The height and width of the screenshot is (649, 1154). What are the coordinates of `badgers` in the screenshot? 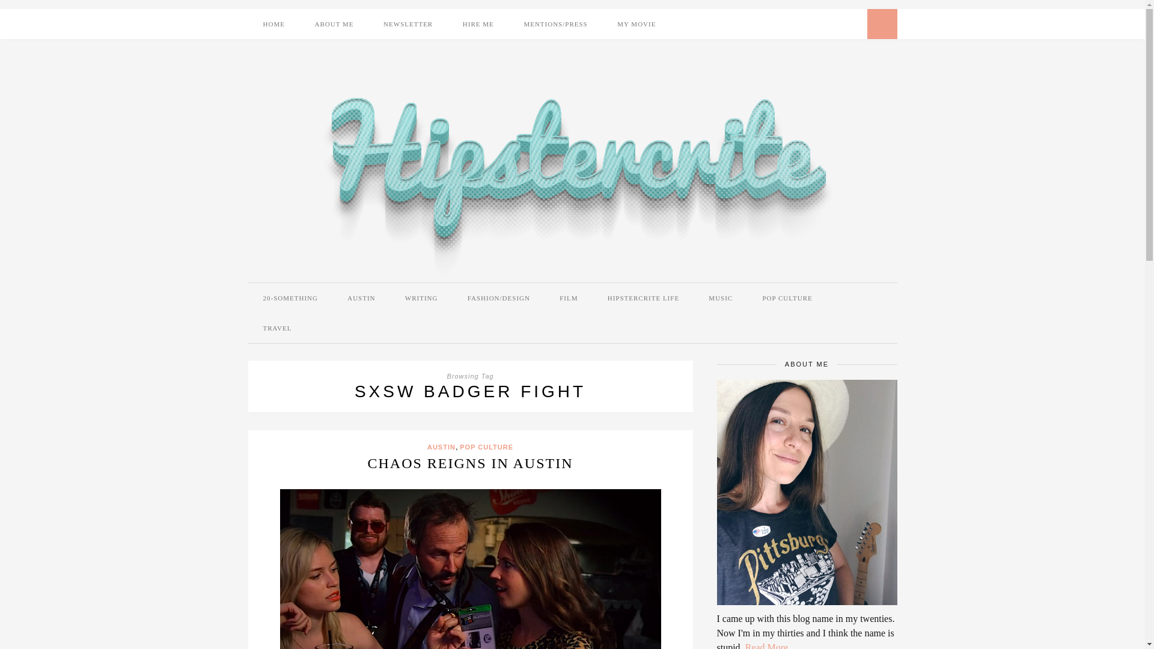 It's located at (471, 569).